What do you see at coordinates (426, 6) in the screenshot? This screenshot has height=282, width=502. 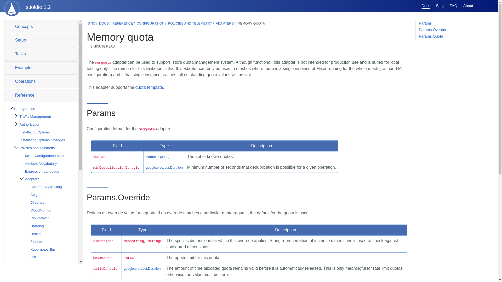 I see `Learn how to deploy, use, and operate Istio.` at bounding box center [426, 6].